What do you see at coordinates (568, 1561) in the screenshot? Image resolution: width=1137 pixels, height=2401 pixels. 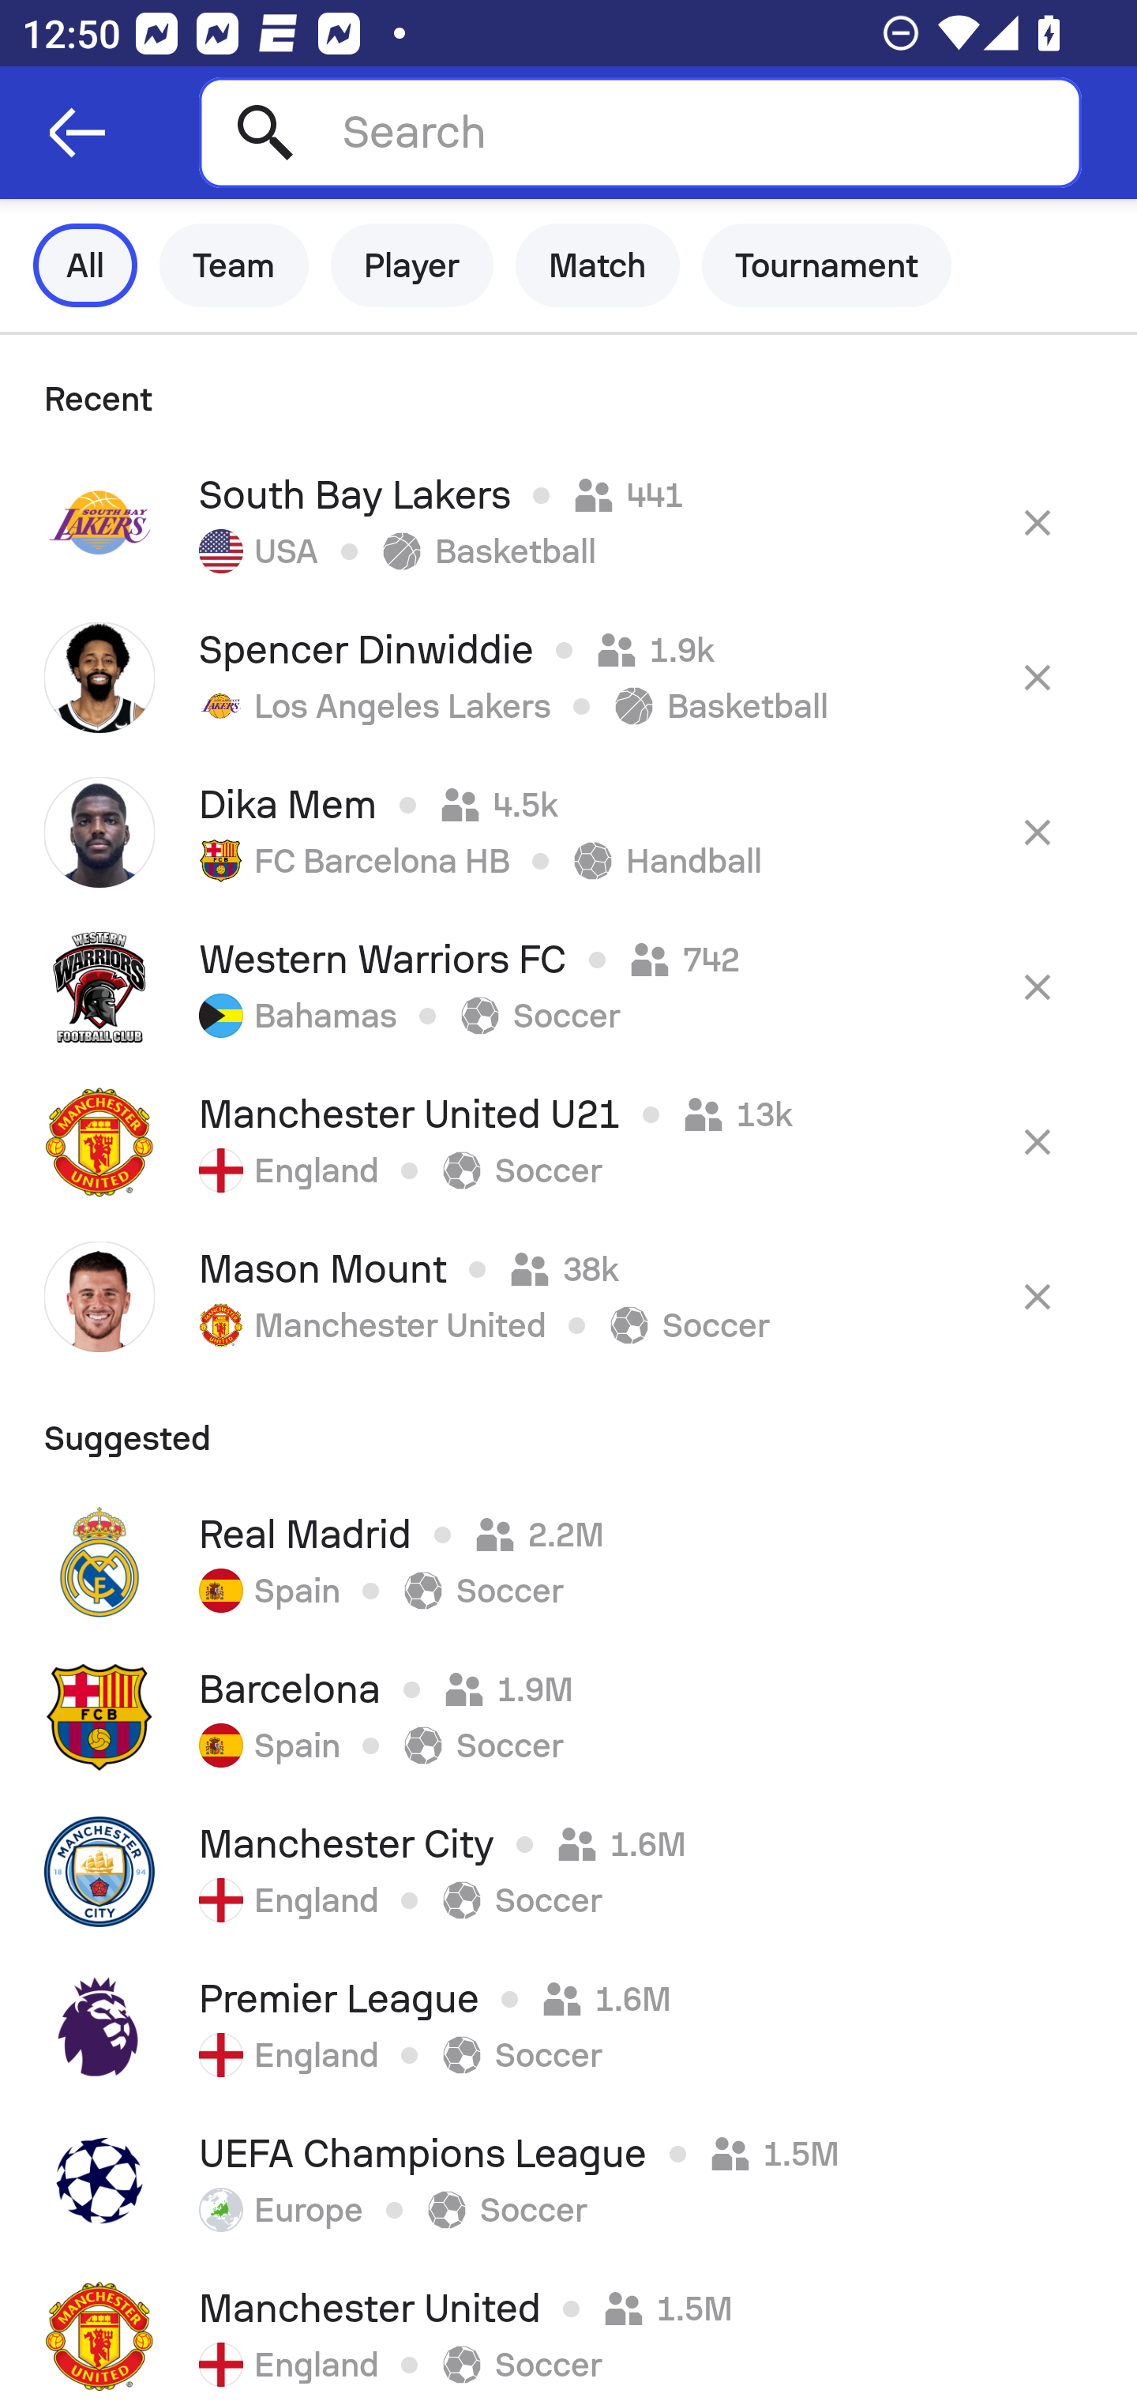 I see `Real Madrid 2.2M Spain Soccer` at bounding box center [568, 1561].